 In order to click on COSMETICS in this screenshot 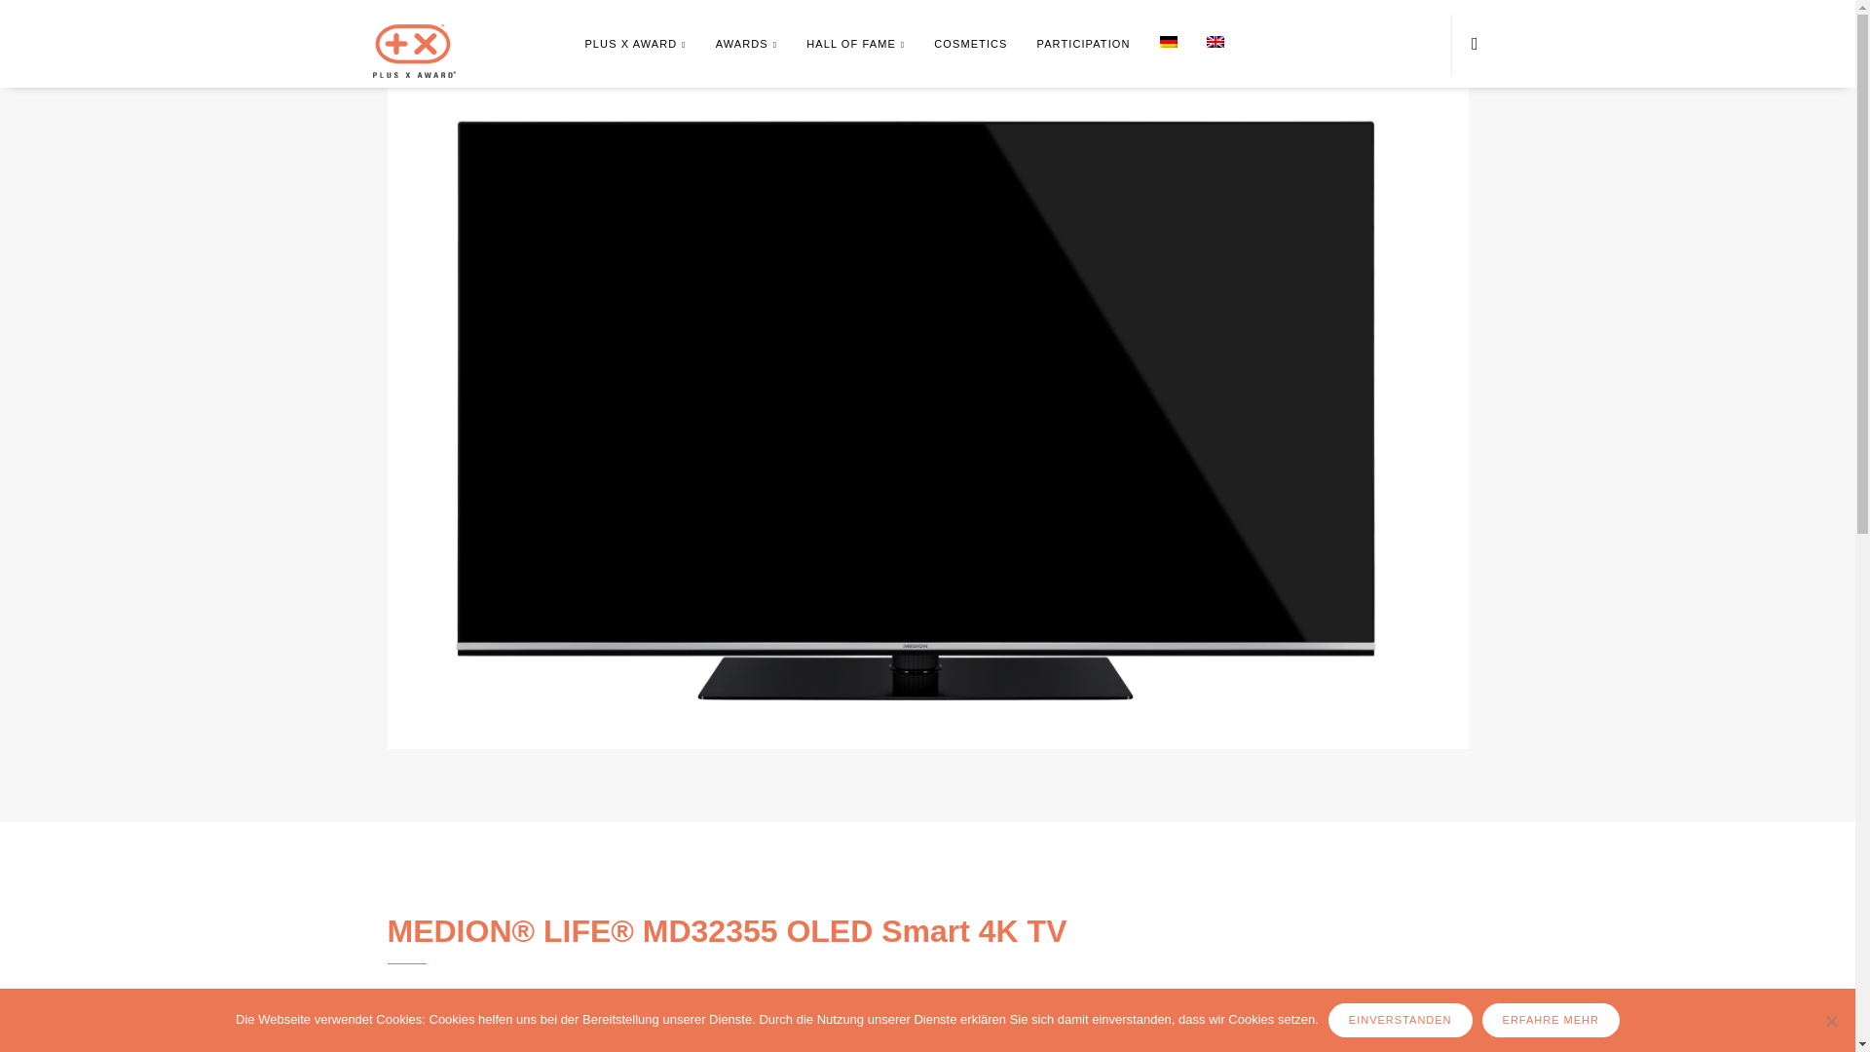, I will do `click(970, 45)`.